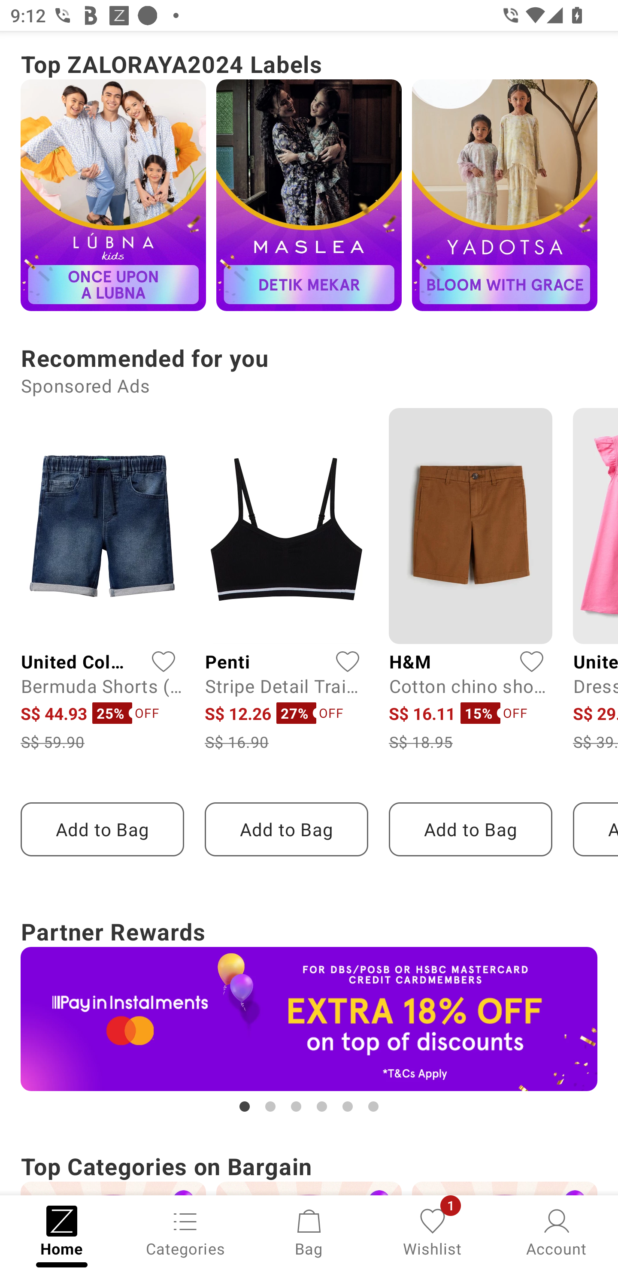 The height and width of the screenshot is (1270, 618). I want to click on Campaign banner, so click(309, 1019).